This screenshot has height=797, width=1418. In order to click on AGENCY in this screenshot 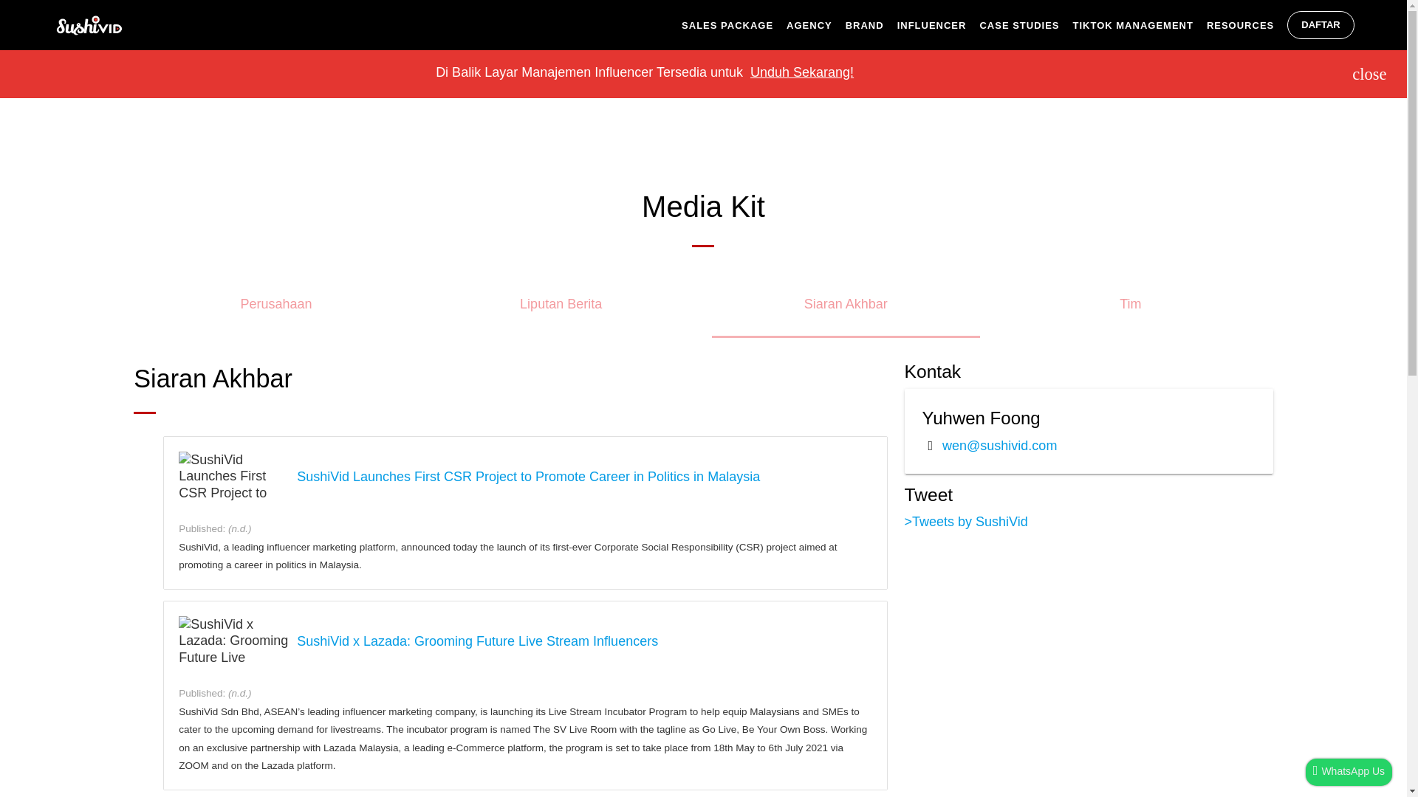, I will do `click(815, 25)`.